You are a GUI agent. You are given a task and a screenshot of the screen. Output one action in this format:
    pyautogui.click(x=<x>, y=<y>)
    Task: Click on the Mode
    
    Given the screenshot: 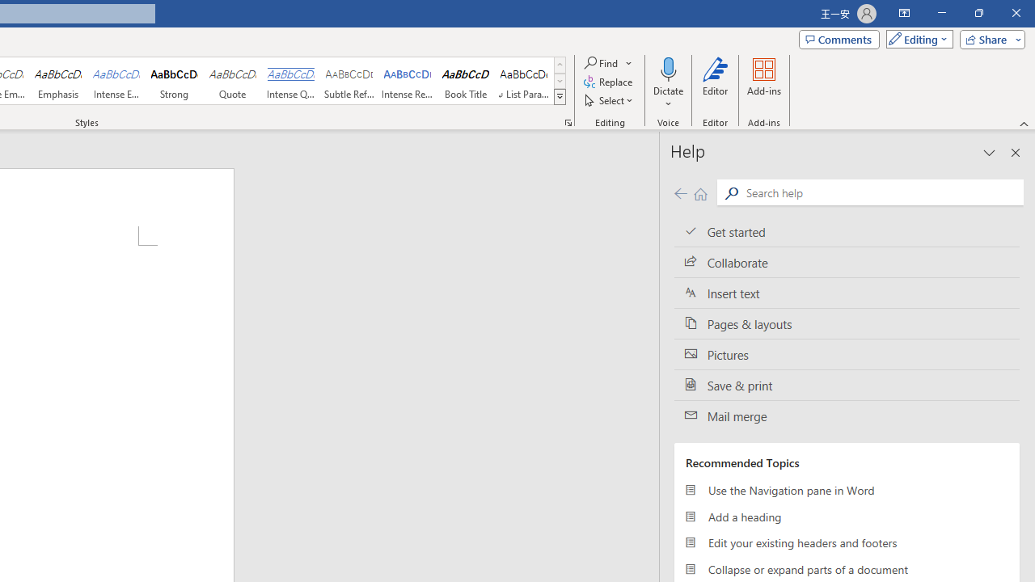 What is the action you would take?
    pyautogui.click(x=916, y=39)
    